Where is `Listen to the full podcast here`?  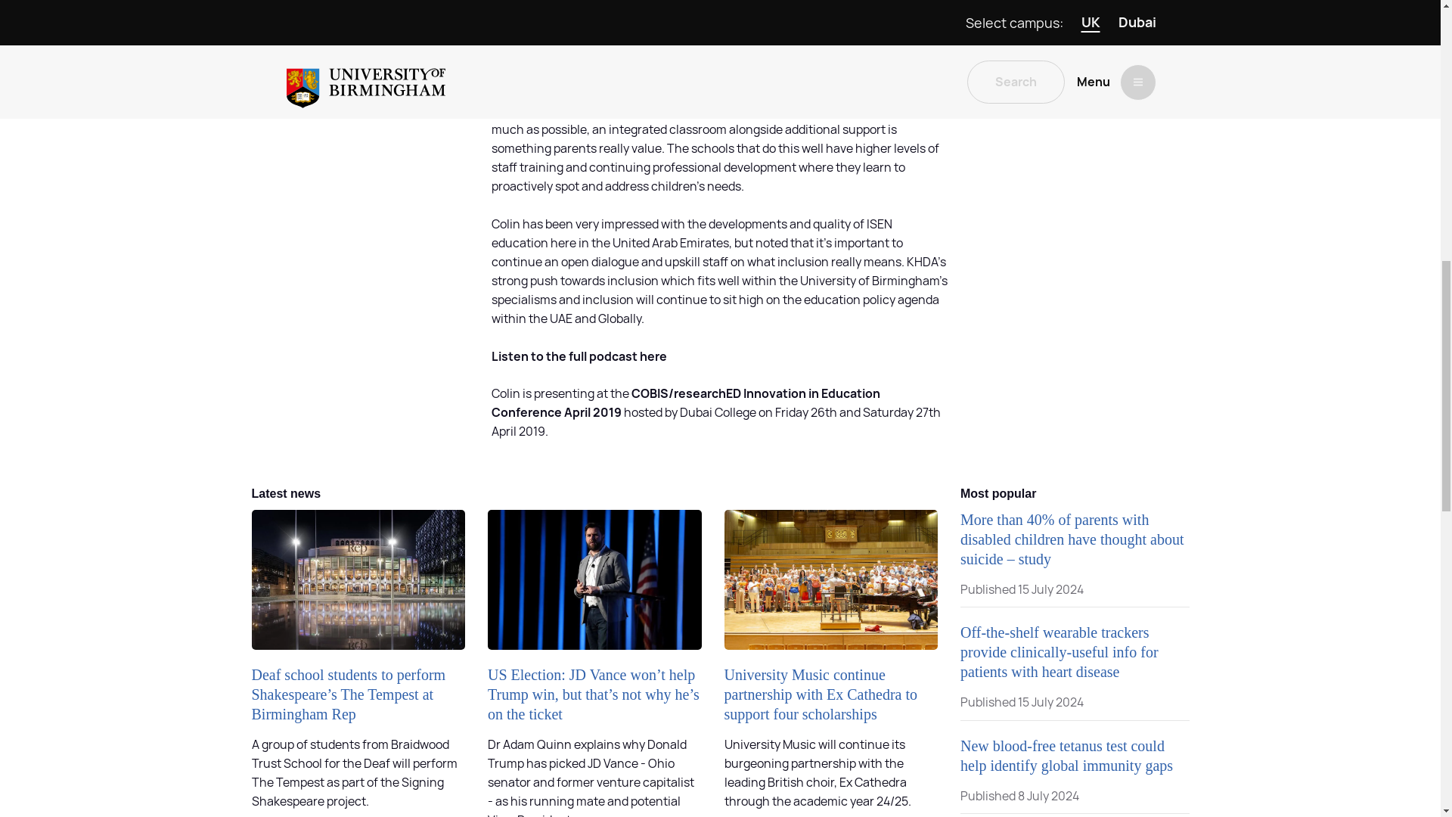
Listen to the full podcast here is located at coordinates (579, 356).